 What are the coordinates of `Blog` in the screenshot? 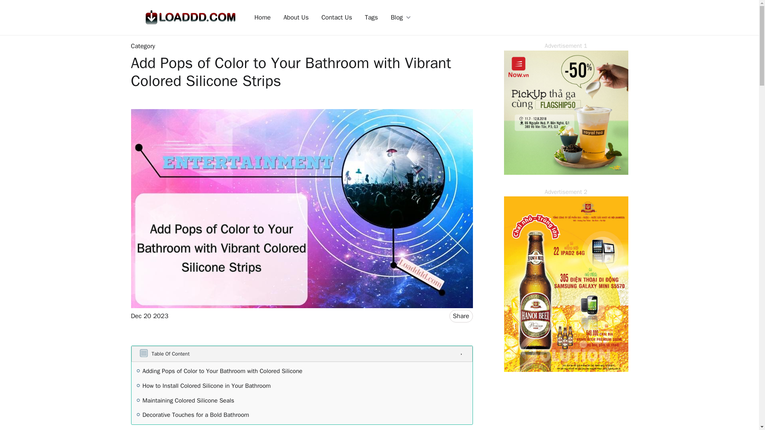 It's located at (401, 18).